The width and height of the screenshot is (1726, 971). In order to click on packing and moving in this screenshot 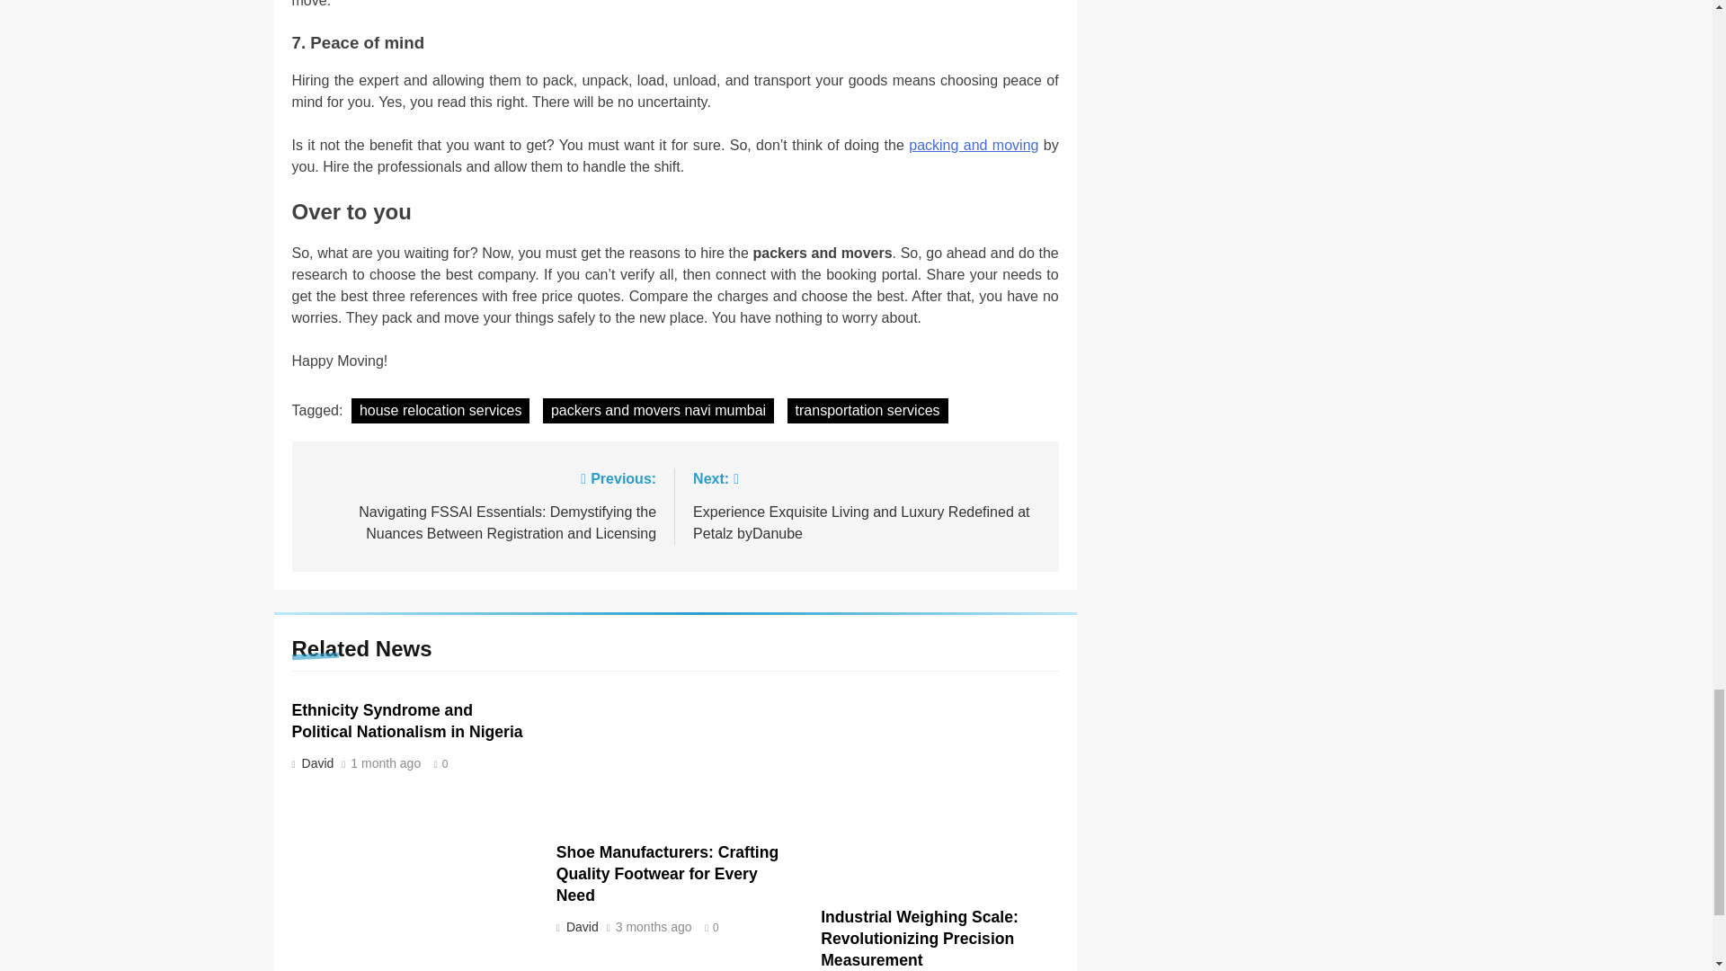, I will do `click(974, 145)`.